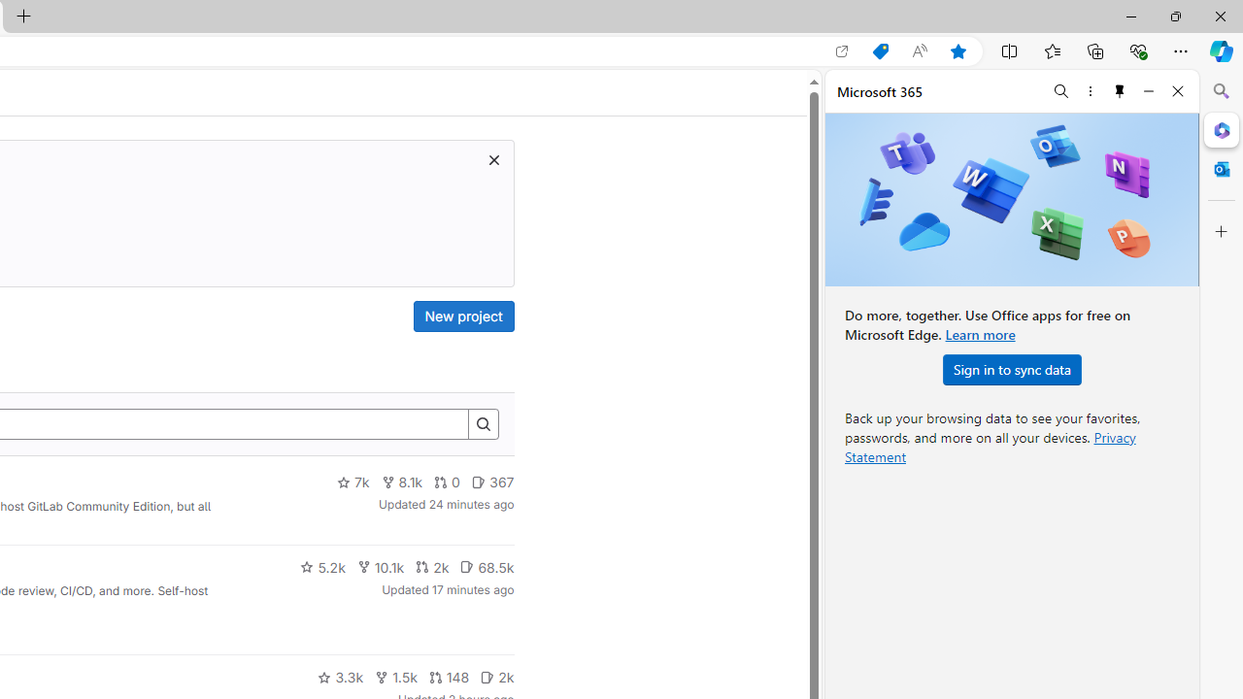 The height and width of the screenshot is (699, 1243). What do you see at coordinates (353, 483) in the screenshot?
I see `7k` at bounding box center [353, 483].